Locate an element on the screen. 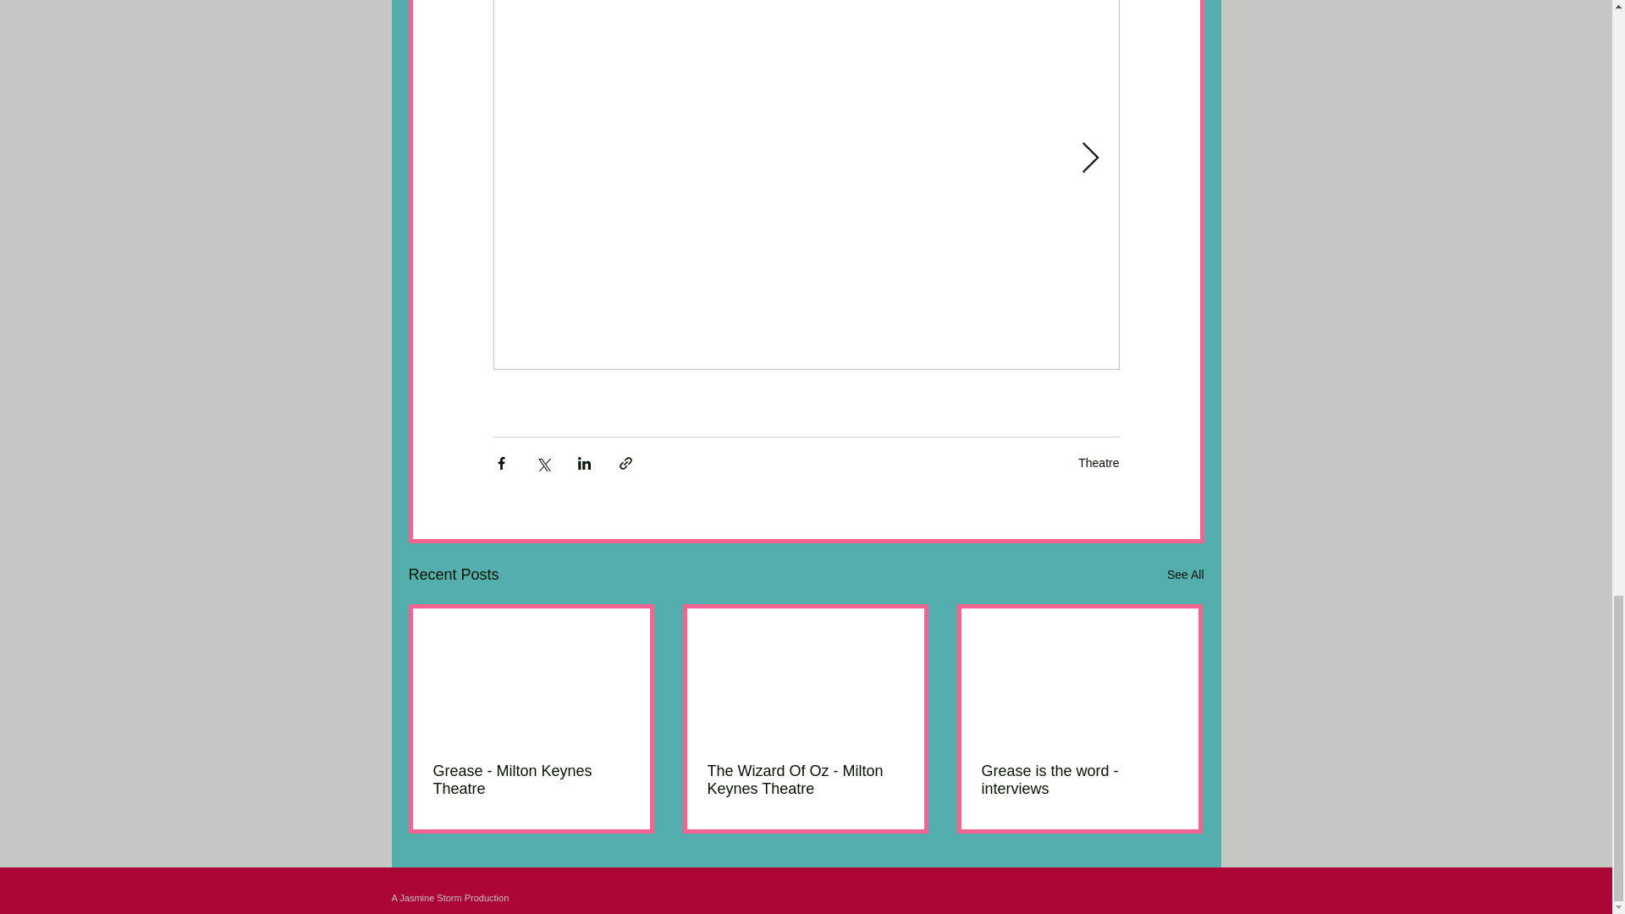  Theatre is located at coordinates (1099, 462).